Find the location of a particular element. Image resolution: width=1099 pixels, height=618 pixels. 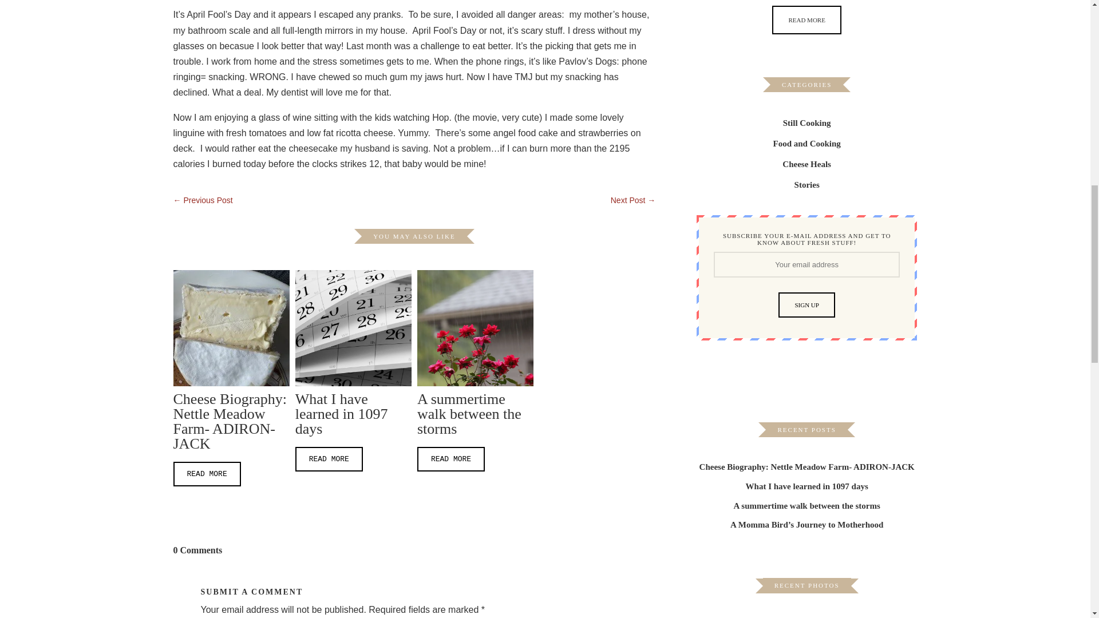

What I have learned in 1097 days is located at coordinates (341, 413).